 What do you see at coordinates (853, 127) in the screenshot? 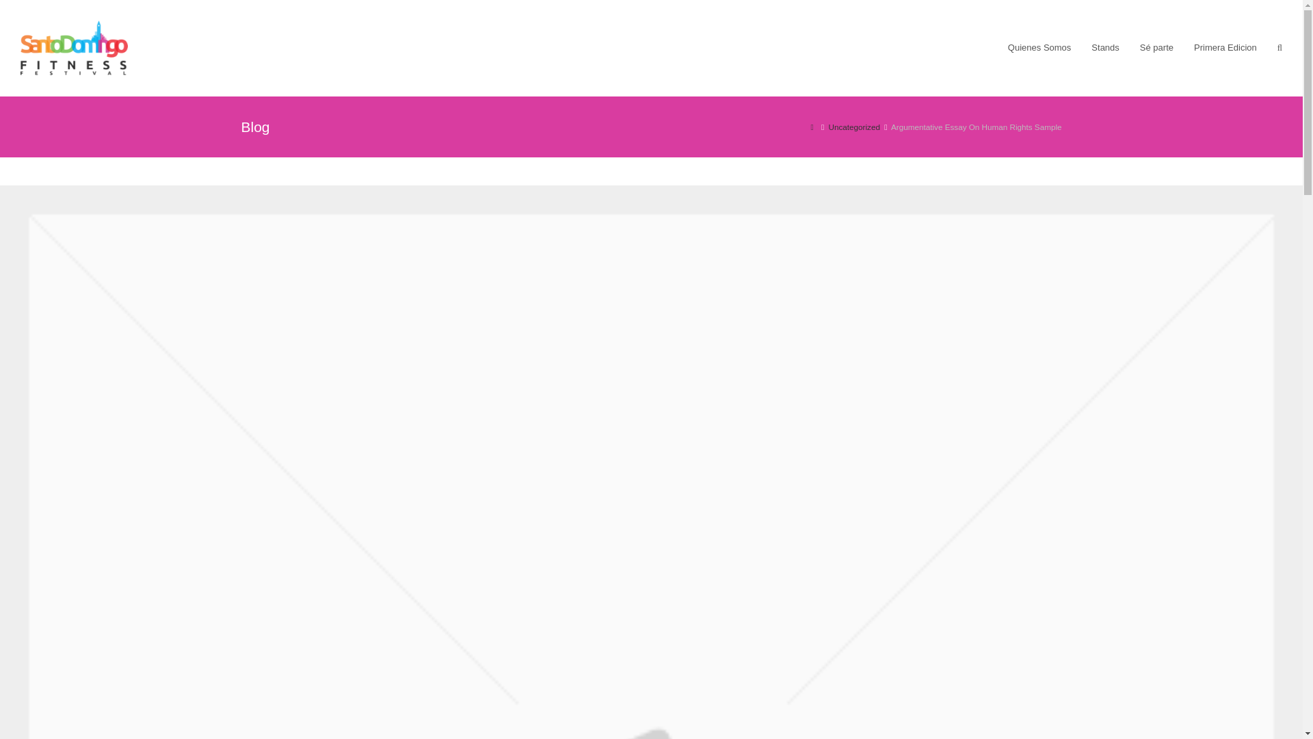
I see `Uncategorized` at bounding box center [853, 127].